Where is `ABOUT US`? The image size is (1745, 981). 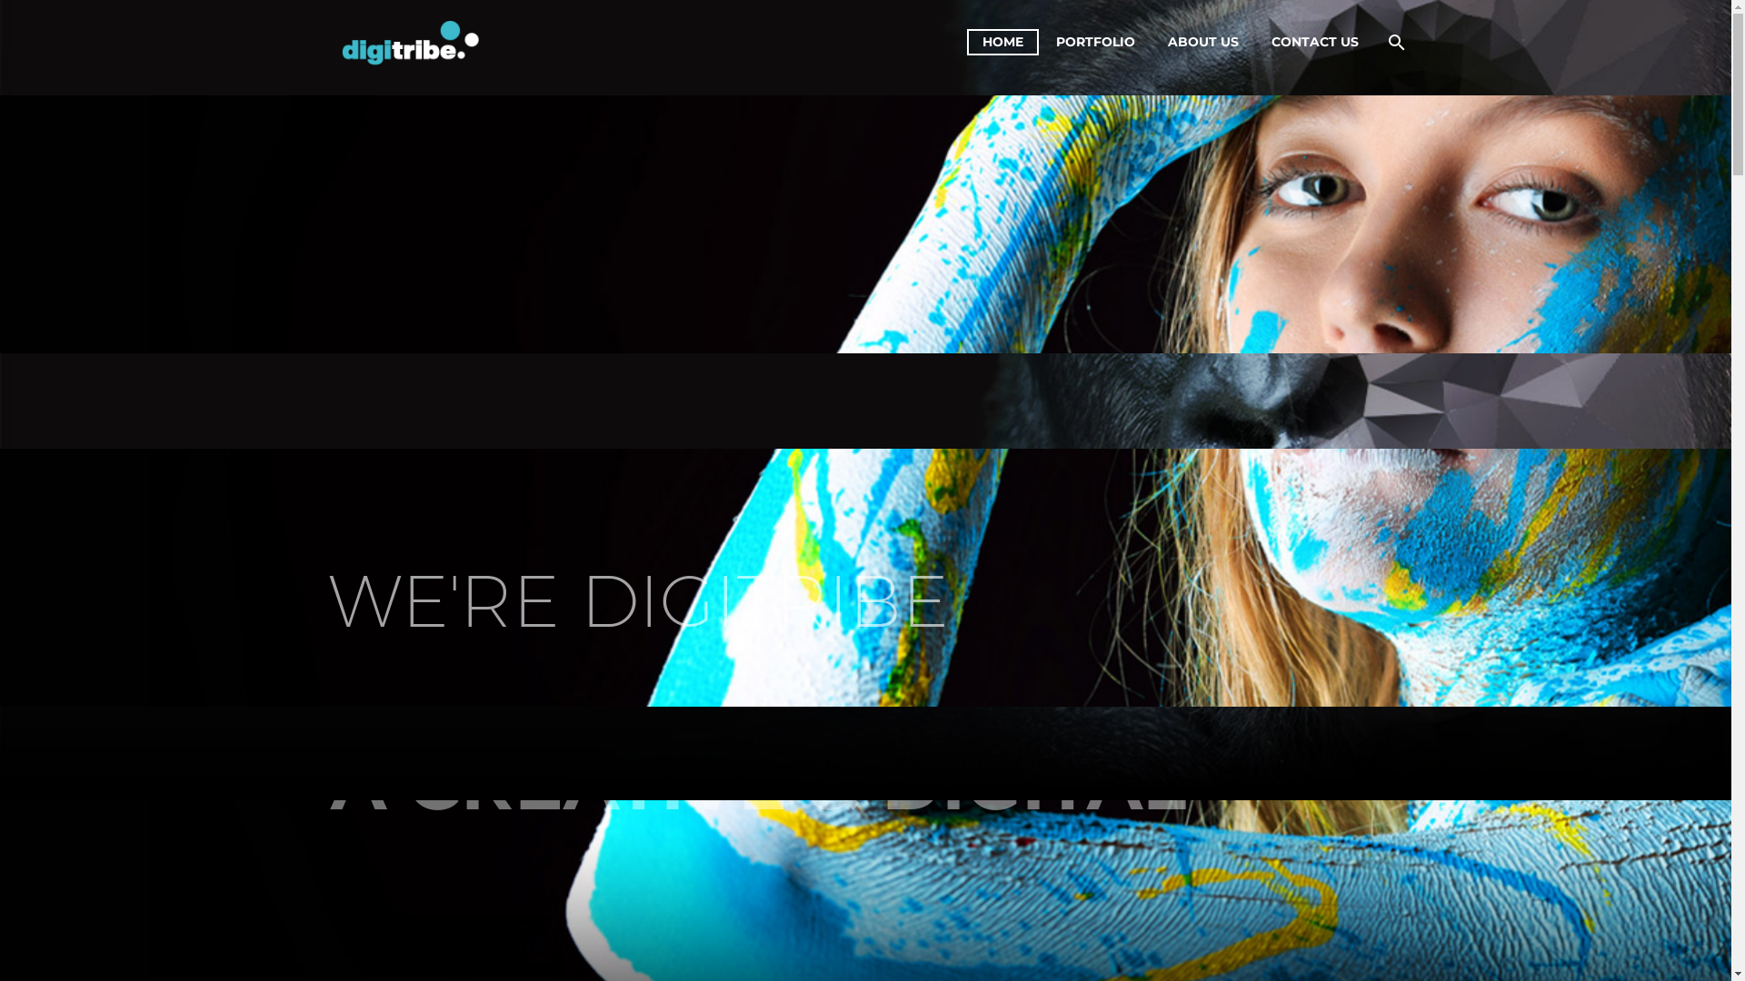
ABOUT US is located at coordinates (729, 645).